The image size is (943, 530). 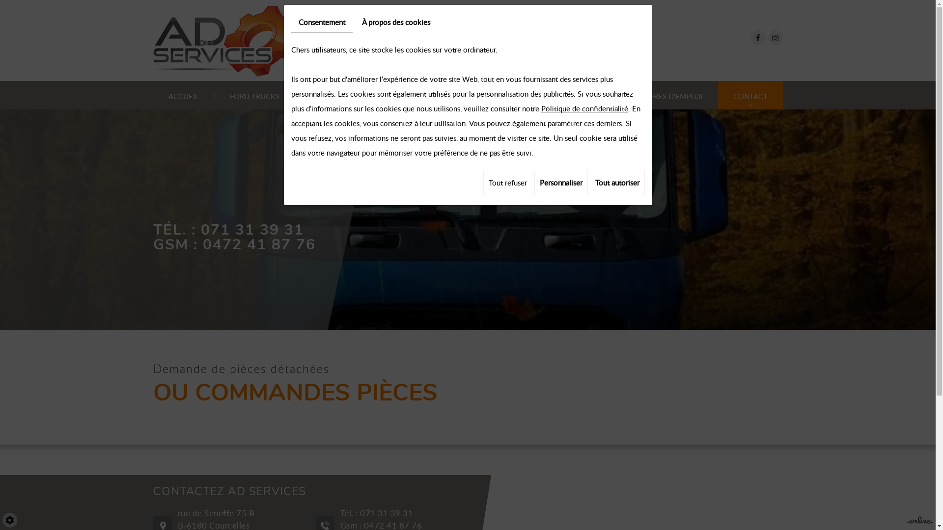 What do you see at coordinates (321, 23) in the screenshot?
I see `Consentement` at bounding box center [321, 23].